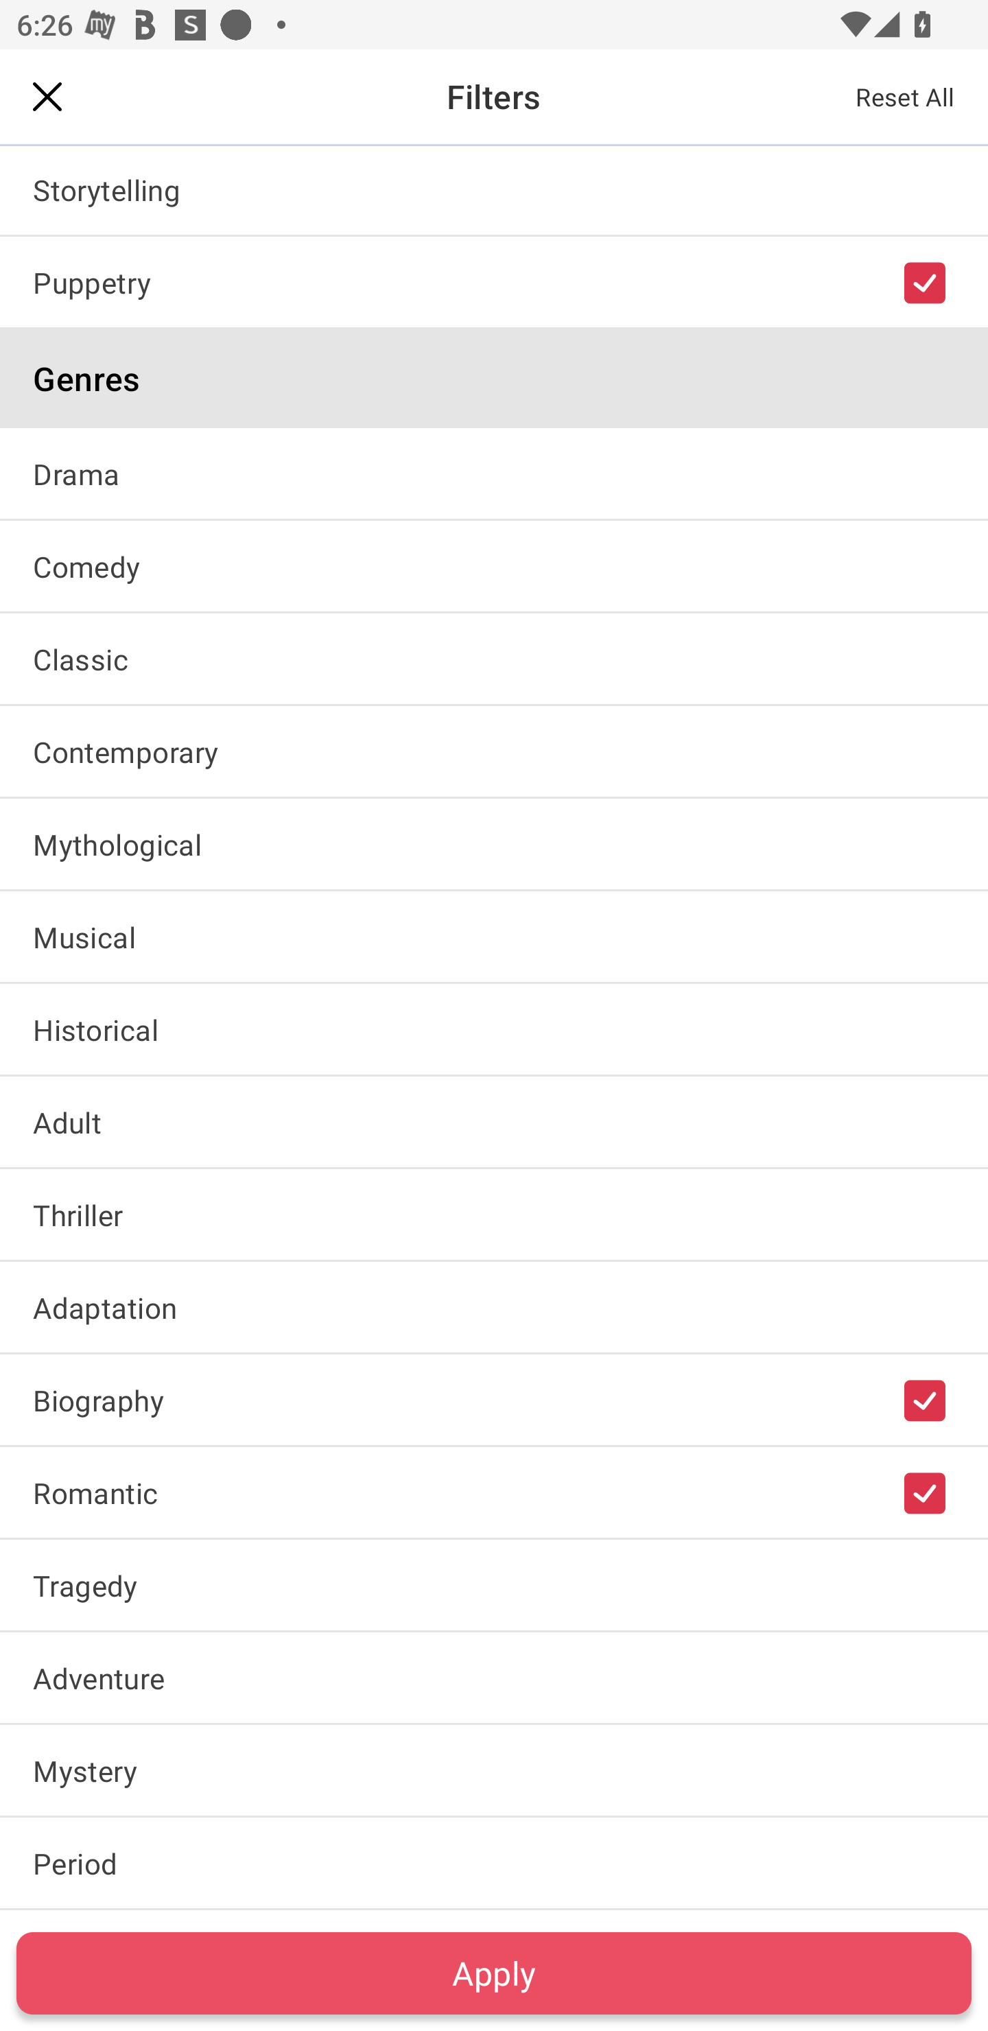 Image resolution: width=988 pixels, height=2031 pixels. What do you see at coordinates (494, 1028) in the screenshot?
I see `Historical` at bounding box center [494, 1028].